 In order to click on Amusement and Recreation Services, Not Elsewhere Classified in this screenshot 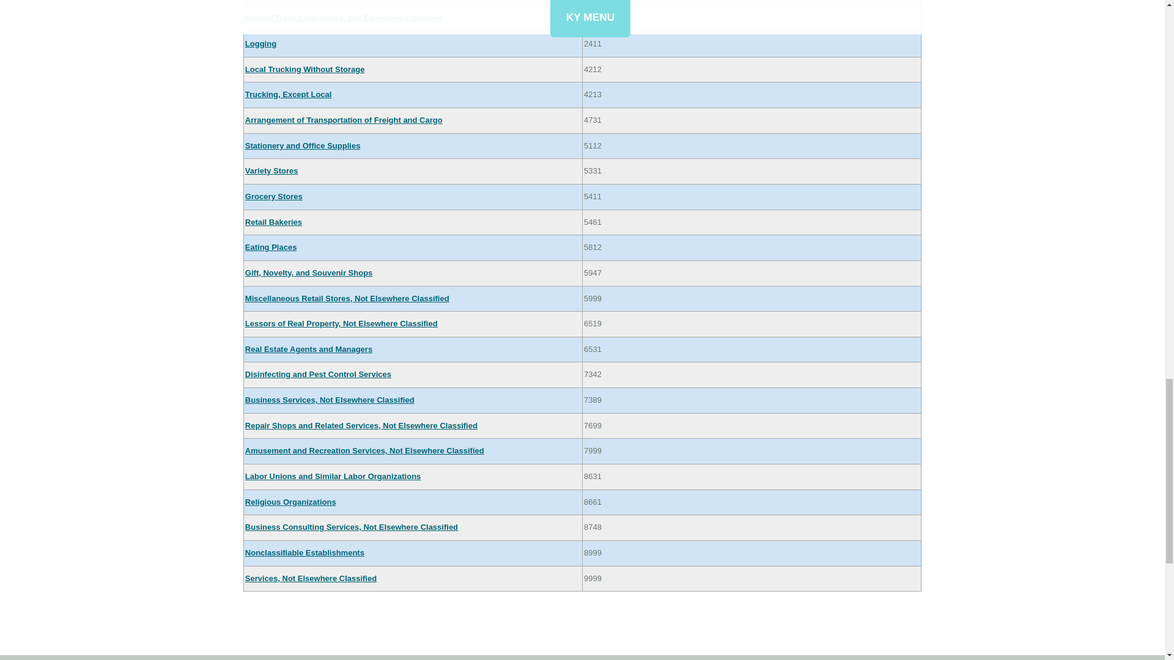, I will do `click(364, 451)`.